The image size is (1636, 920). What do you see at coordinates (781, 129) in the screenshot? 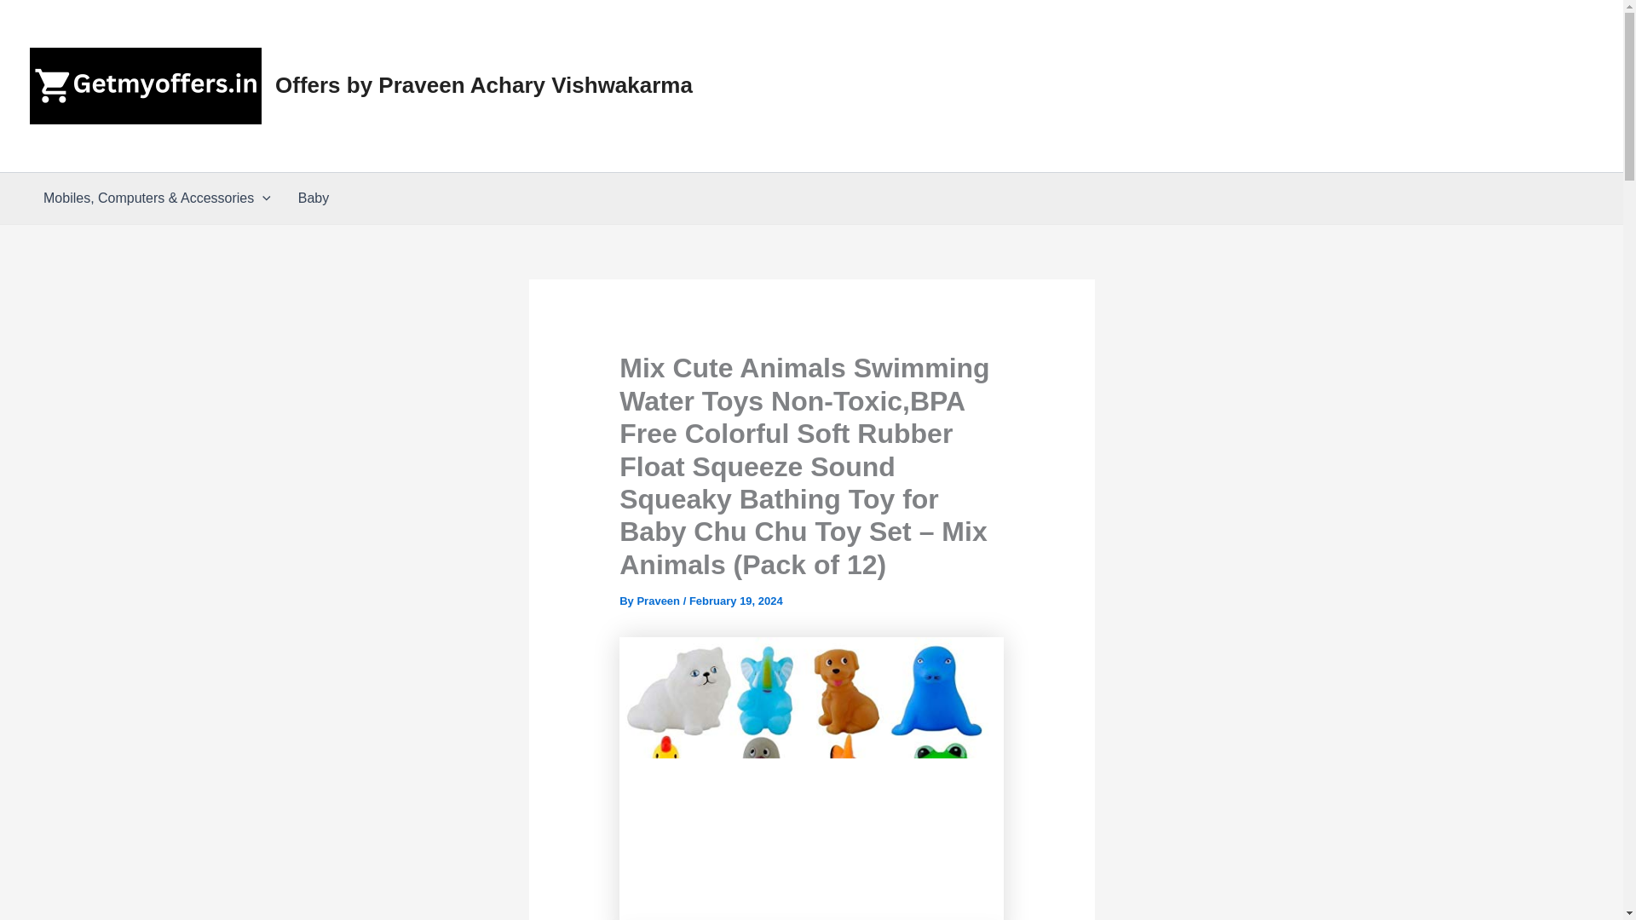
I see `Under 5000-10000` at bounding box center [781, 129].